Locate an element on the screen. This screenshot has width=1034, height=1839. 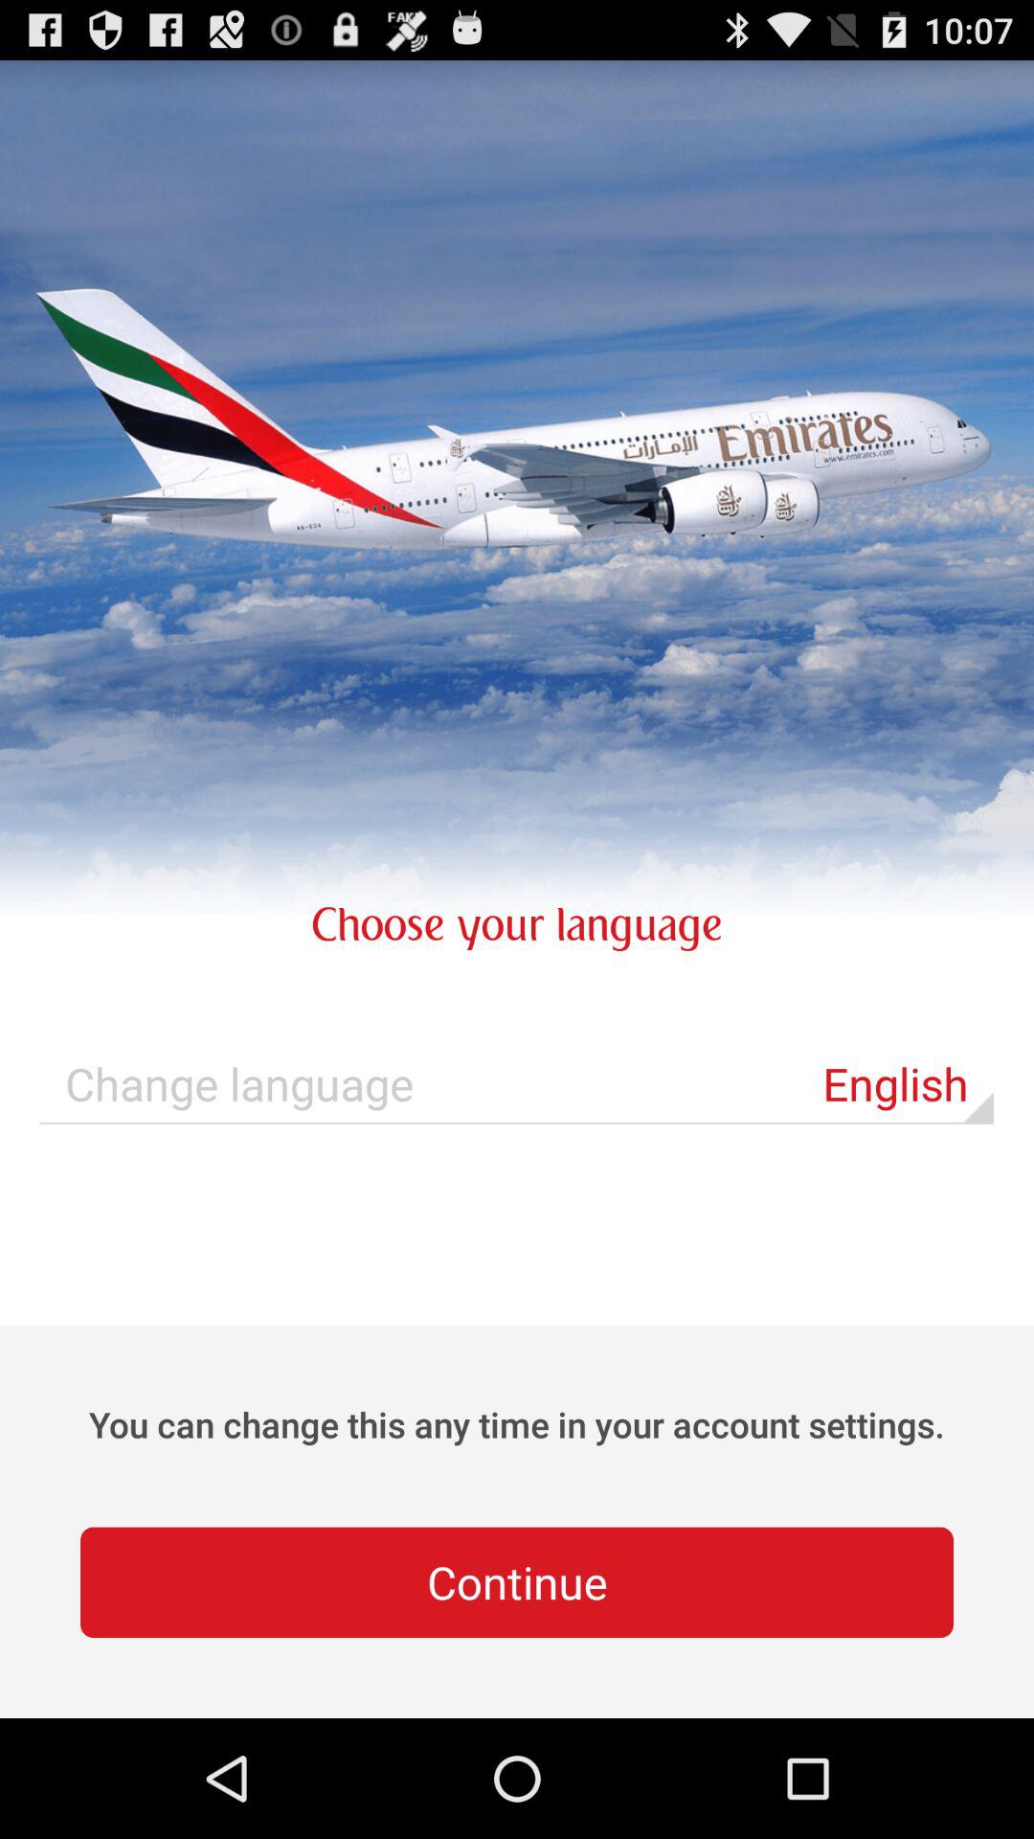
choose icon below you can change app is located at coordinates (517, 1582).